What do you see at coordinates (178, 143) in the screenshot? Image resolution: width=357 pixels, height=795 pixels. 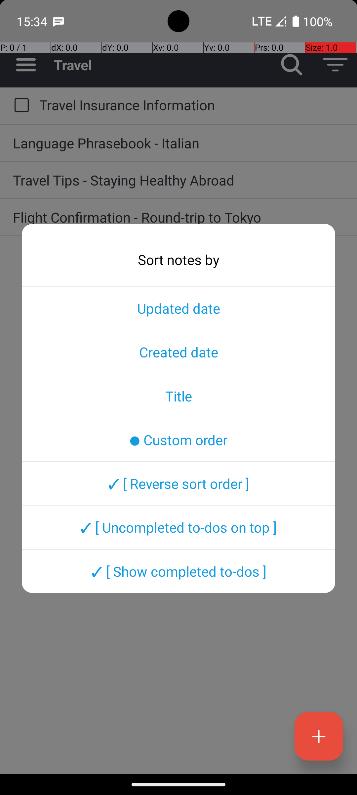 I see `Language Phrasebook - Italian` at bounding box center [178, 143].